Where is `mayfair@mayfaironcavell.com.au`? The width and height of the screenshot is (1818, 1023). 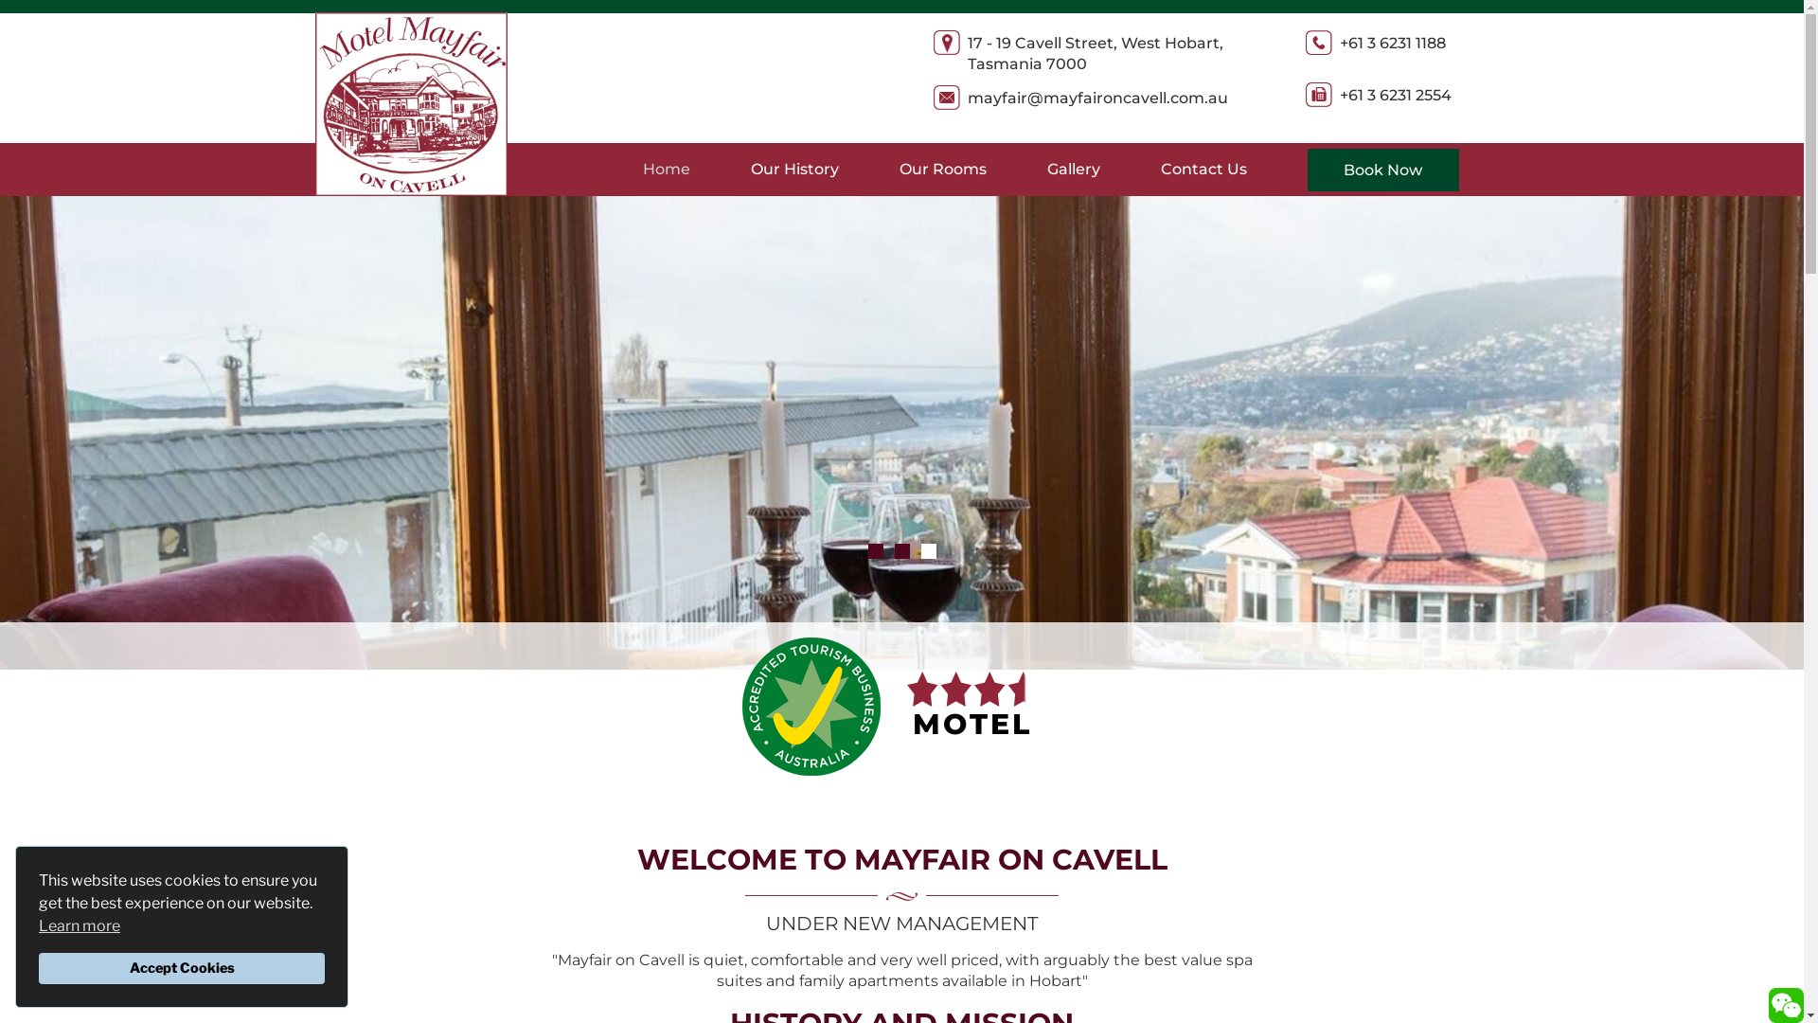
mayfair@mayfaironcavell.com.au is located at coordinates (1098, 99).